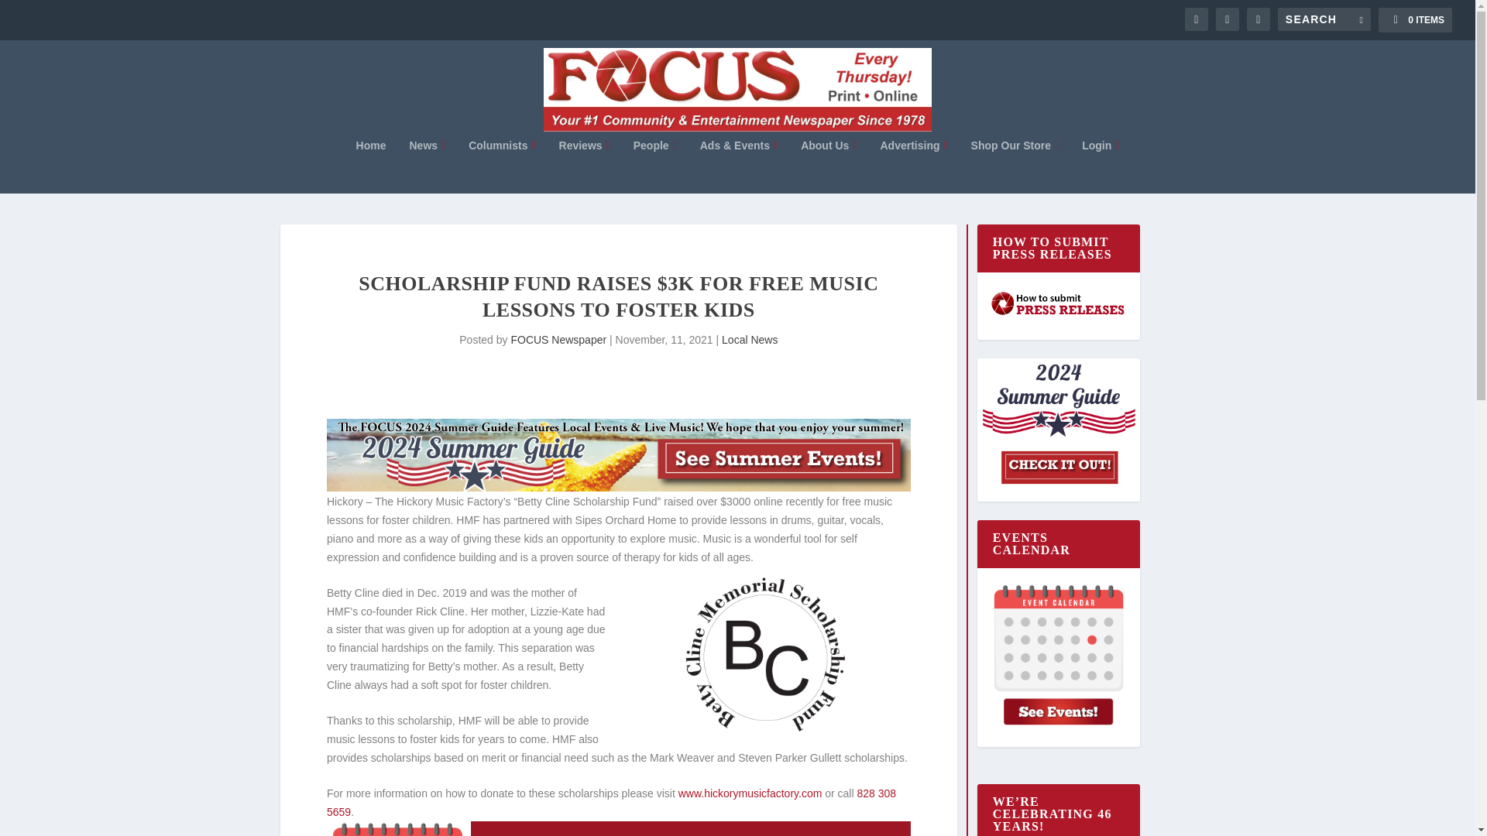 This screenshot has width=1487, height=836. What do you see at coordinates (558, 339) in the screenshot?
I see `Posts by FOCUS Newspaper` at bounding box center [558, 339].